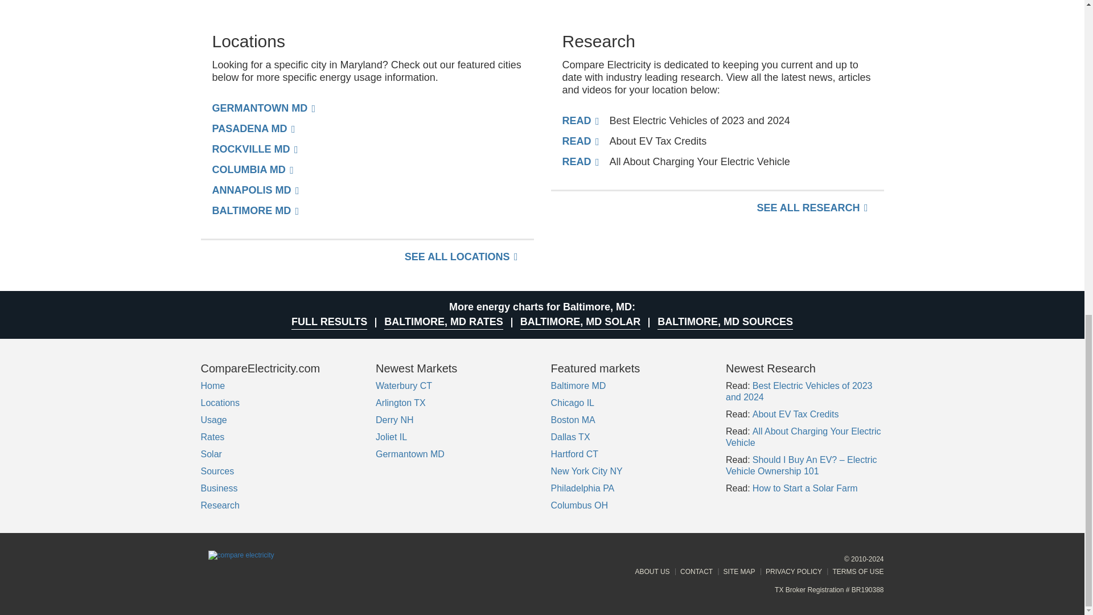 This screenshot has width=1093, height=615. I want to click on ANNAPOLIS MD, so click(255, 190).